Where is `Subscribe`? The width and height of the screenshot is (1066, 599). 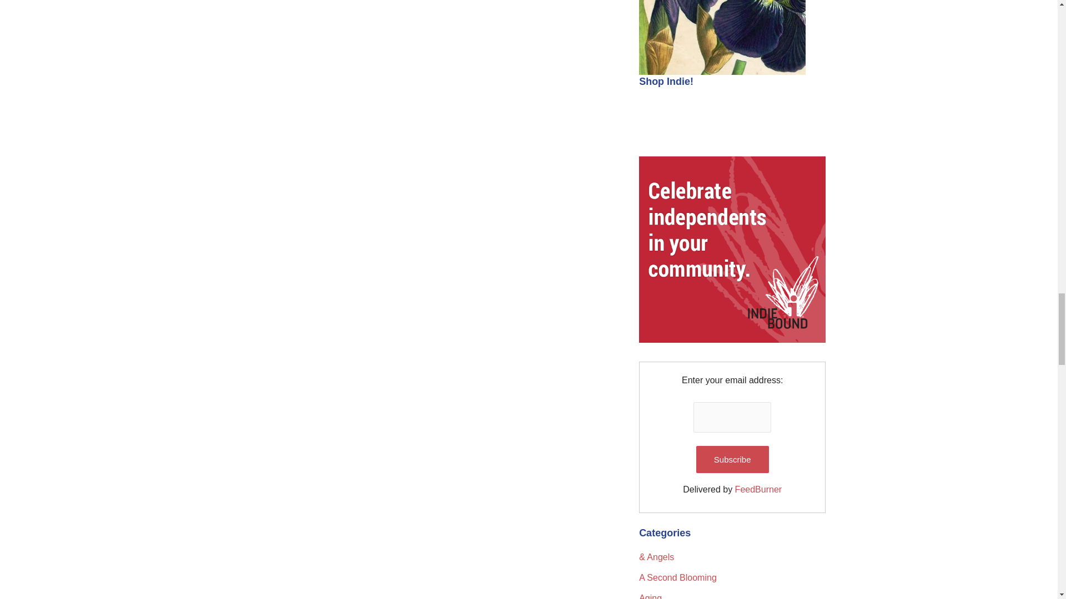
Subscribe is located at coordinates (732, 459).